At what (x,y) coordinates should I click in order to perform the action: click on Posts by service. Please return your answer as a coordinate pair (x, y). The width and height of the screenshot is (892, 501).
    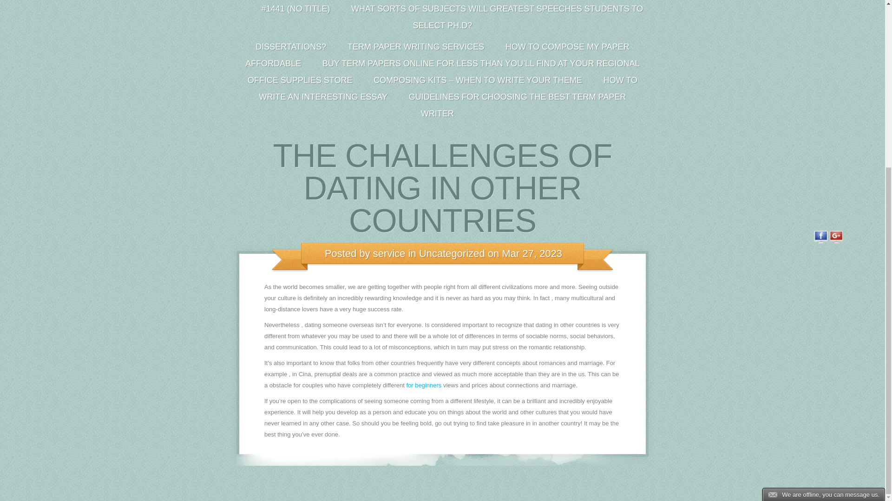
    Looking at the image, I should click on (389, 253).